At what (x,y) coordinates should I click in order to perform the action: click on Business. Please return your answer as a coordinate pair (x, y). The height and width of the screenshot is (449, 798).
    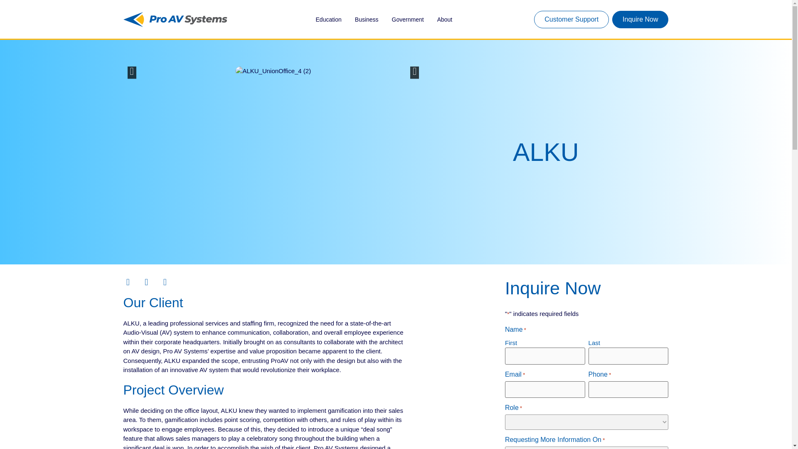
    Looking at the image, I should click on (367, 20).